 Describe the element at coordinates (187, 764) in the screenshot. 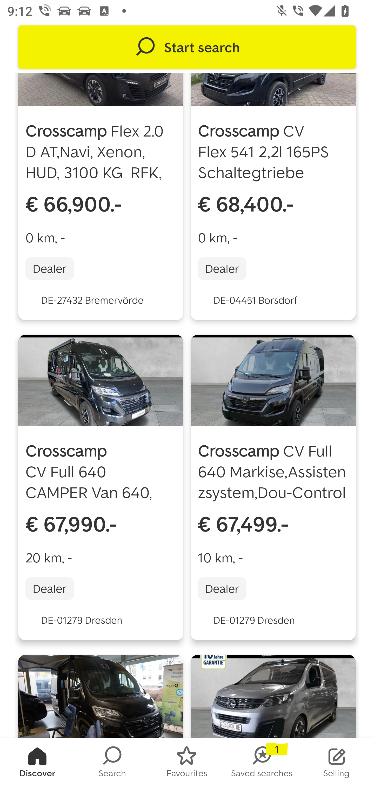

I see `FAVORITES Favourites` at that location.